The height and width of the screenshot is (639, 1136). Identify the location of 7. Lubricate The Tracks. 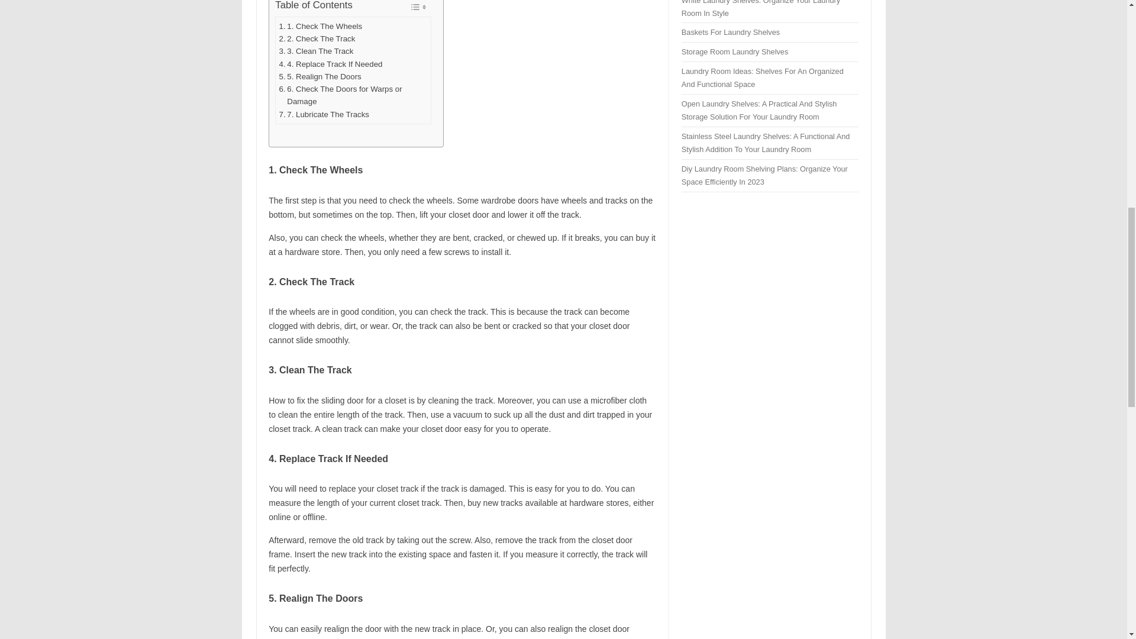
(324, 114).